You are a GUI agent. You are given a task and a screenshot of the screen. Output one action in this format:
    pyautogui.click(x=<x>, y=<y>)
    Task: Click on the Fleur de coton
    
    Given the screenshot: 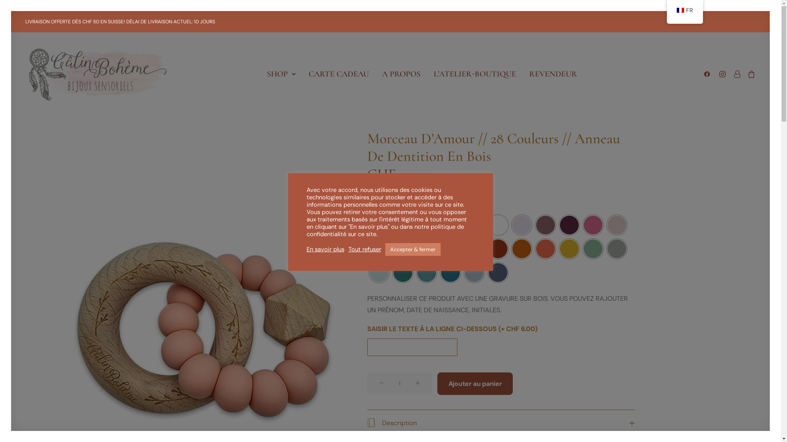 What is the action you would take?
    pyautogui.click(x=403, y=225)
    